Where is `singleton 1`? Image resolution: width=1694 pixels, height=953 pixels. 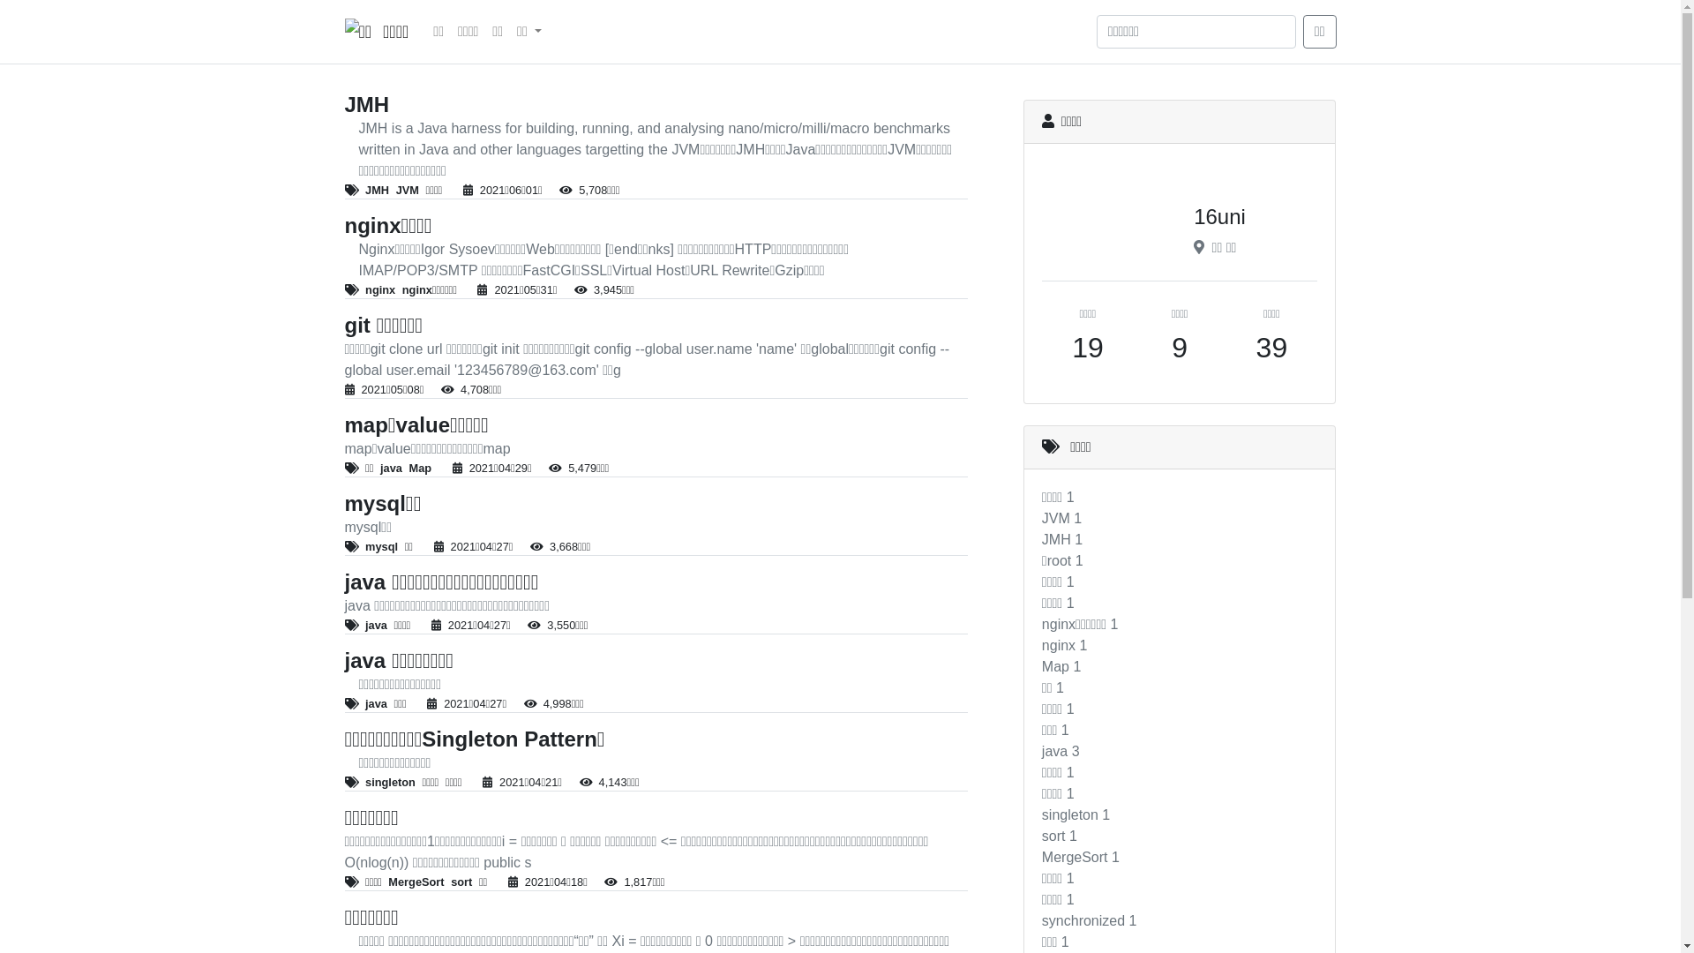 singleton 1 is located at coordinates (1076, 815).